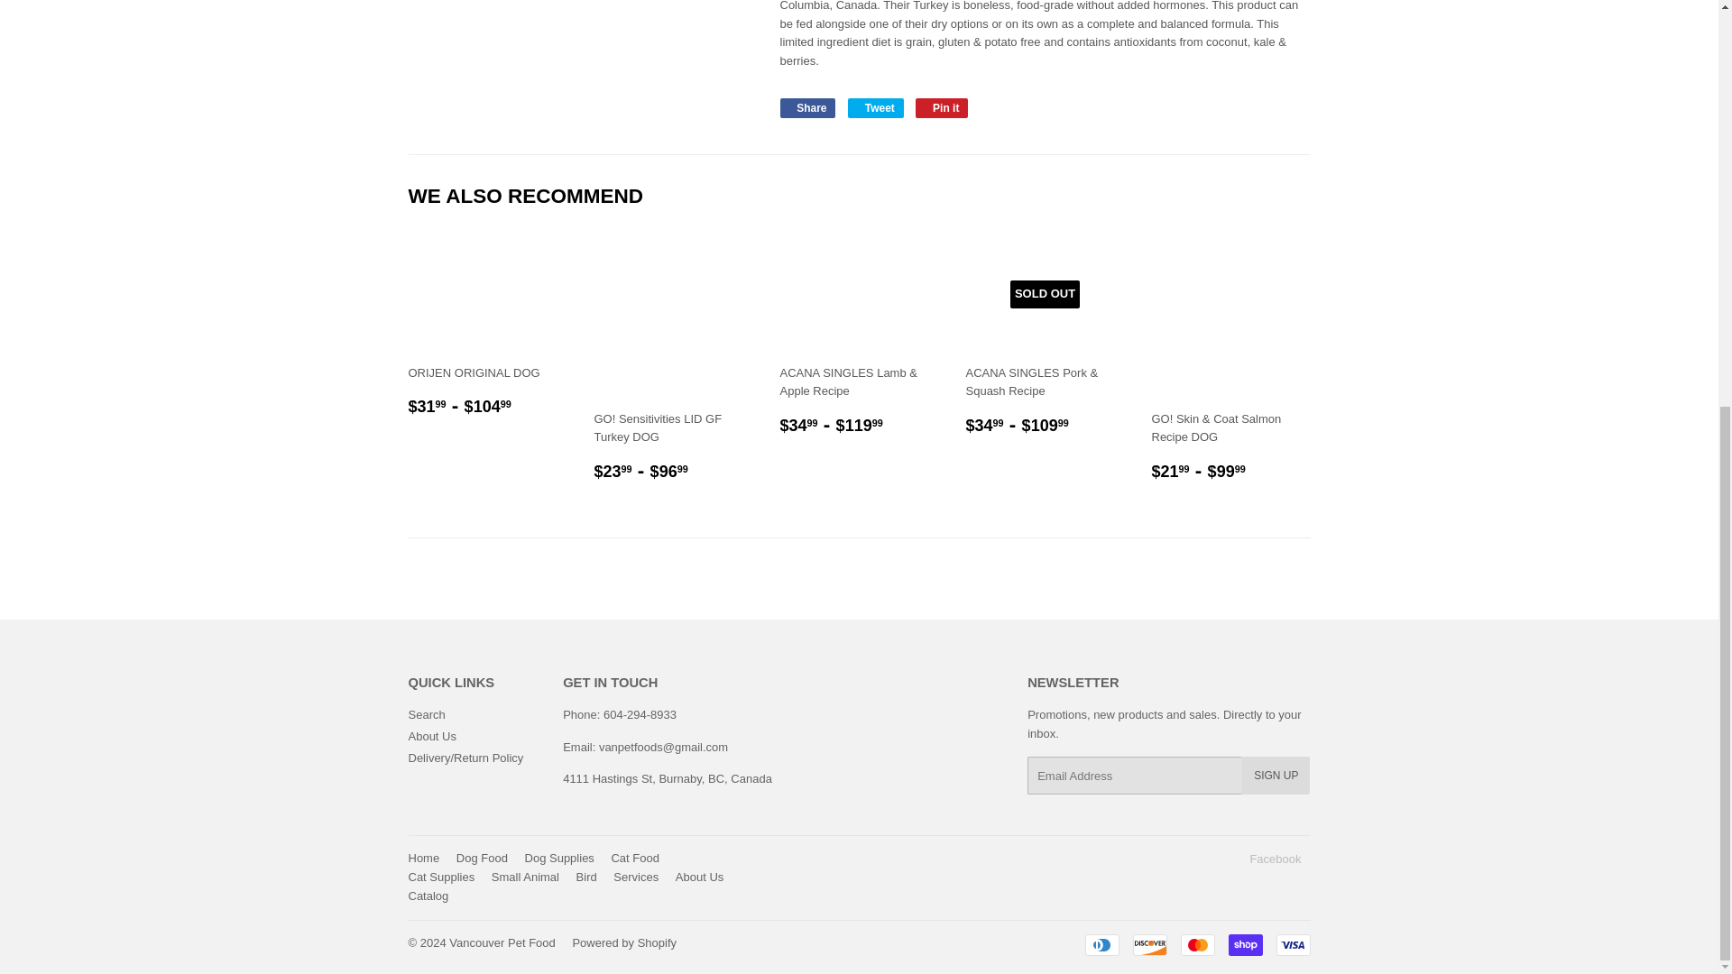 This screenshot has height=974, width=1732. What do you see at coordinates (1149, 944) in the screenshot?
I see `Discover` at bounding box center [1149, 944].